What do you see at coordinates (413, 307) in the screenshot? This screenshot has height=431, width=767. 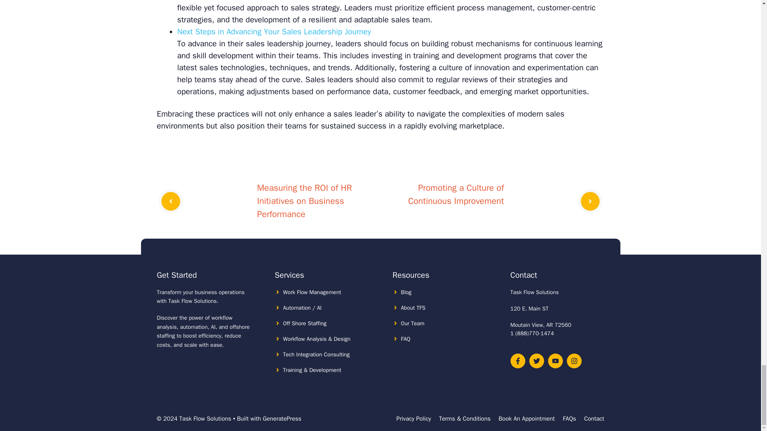 I see `About TFS` at bounding box center [413, 307].